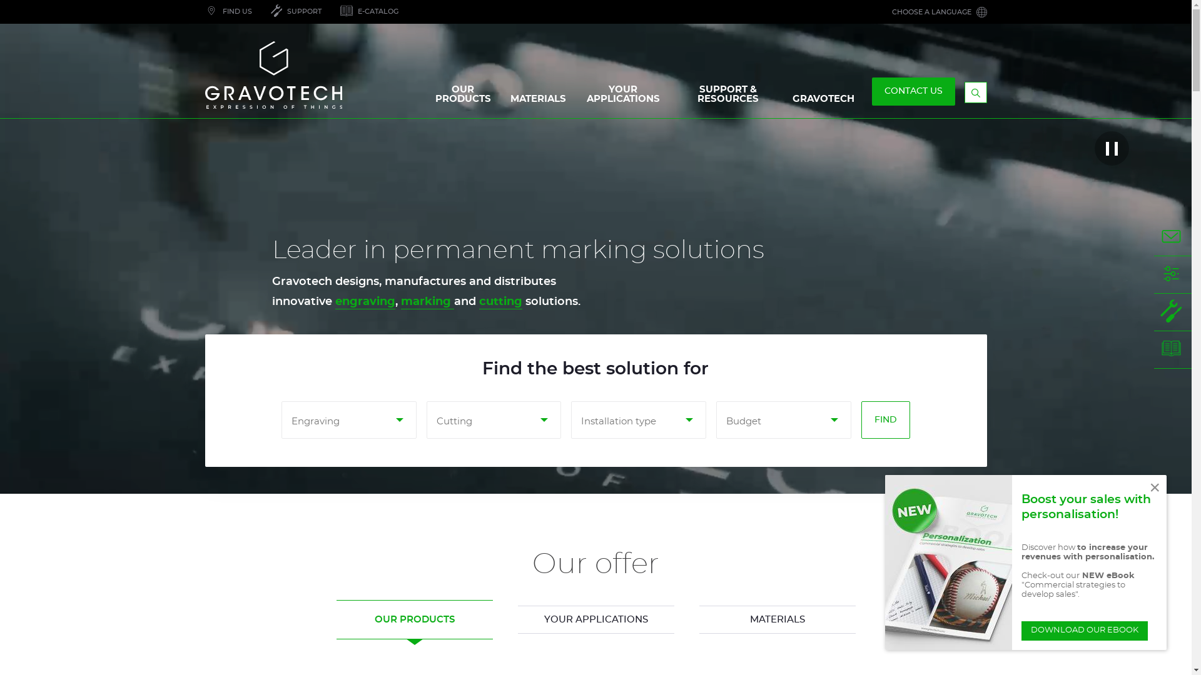 The width and height of the screenshot is (1201, 675). What do you see at coordinates (538, 102) in the screenshot?
I see `MATERIALS` at bounding box center [538, 102].